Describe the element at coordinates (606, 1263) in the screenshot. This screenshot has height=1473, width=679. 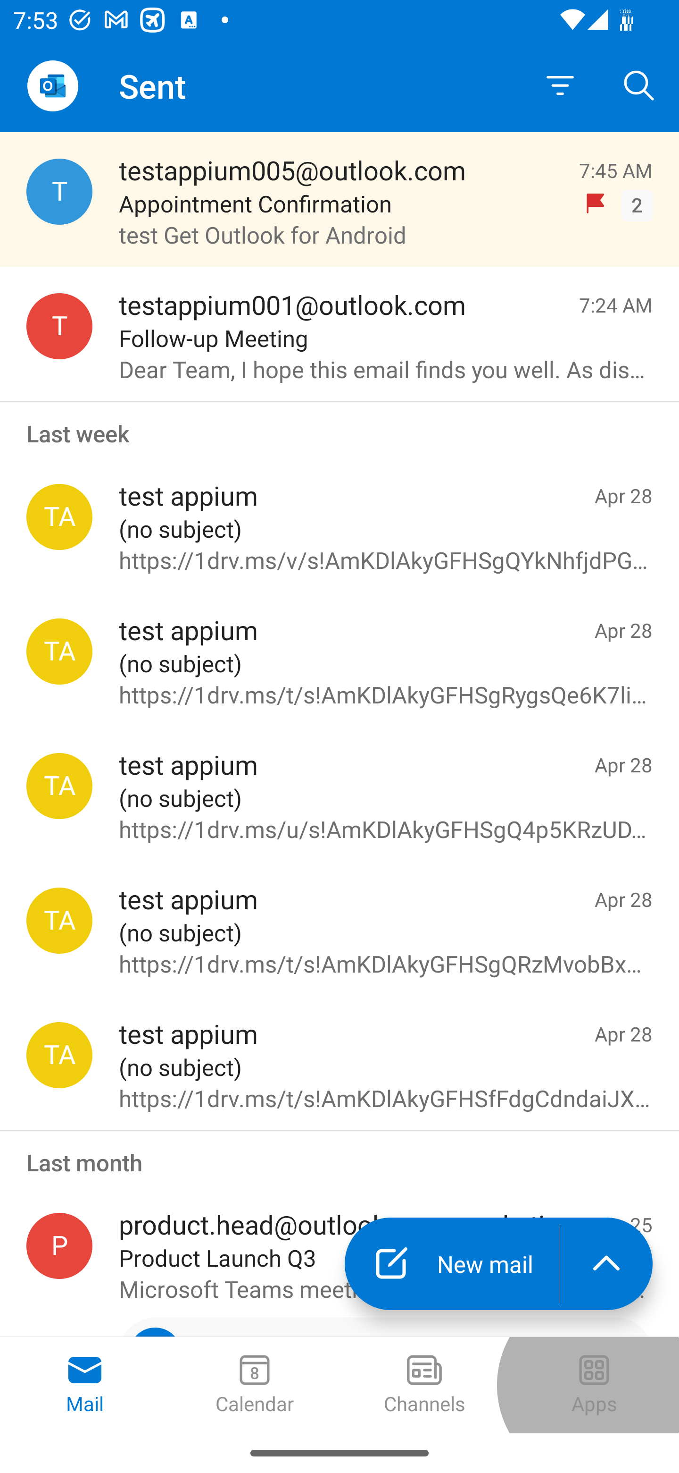
I see `launch the extended action menu` at that location.